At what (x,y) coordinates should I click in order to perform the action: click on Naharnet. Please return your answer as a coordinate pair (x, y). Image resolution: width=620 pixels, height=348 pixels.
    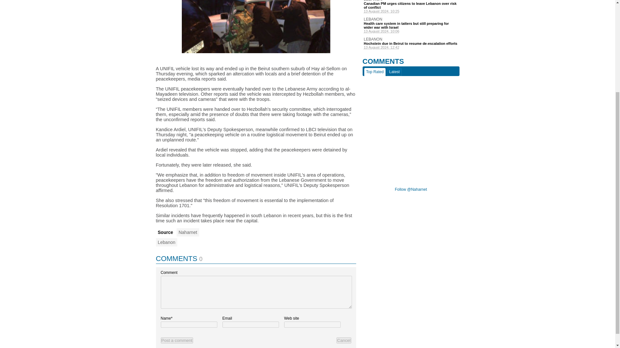
    Looking at the image, I should click on (188, 232).